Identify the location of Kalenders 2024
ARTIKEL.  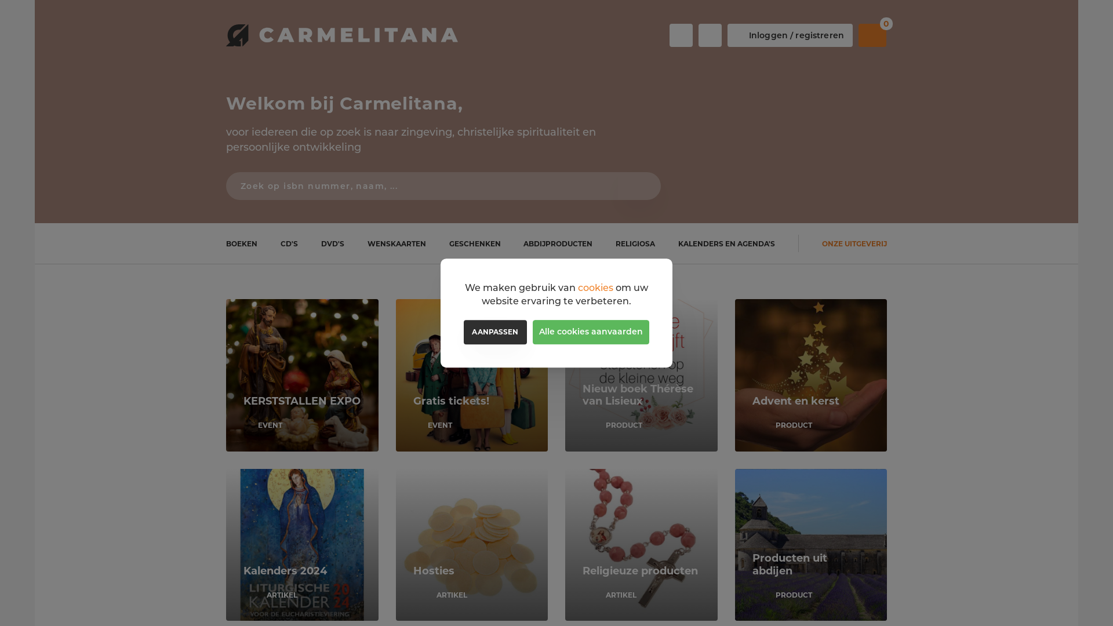
(303, 545).